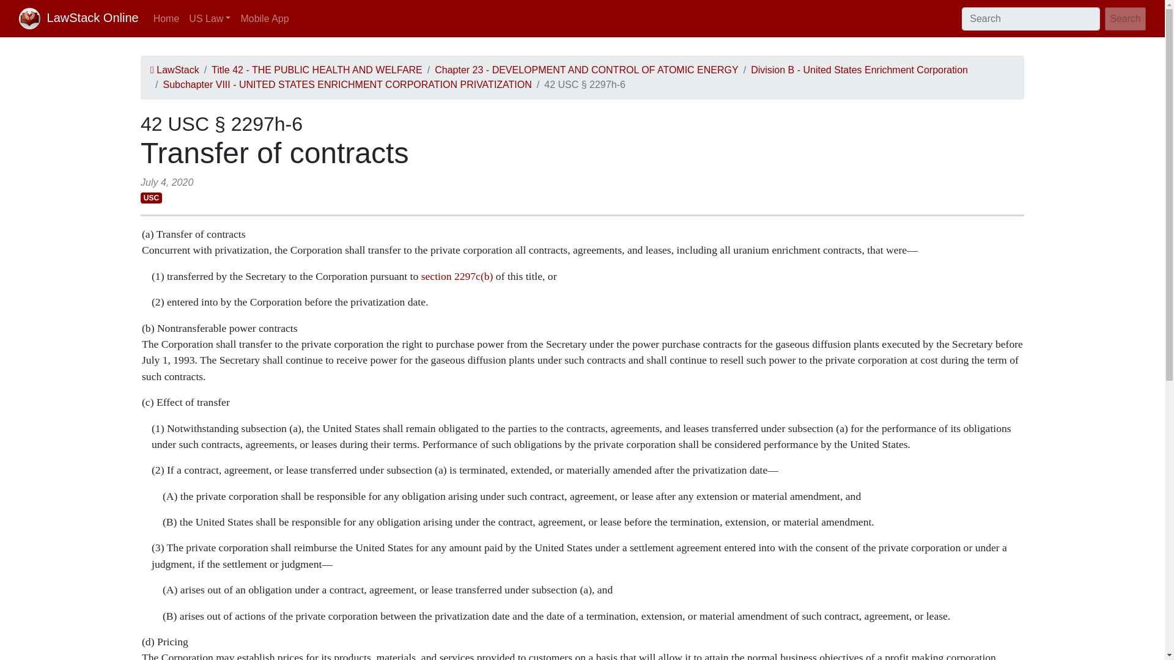  Describe the element at coordinates (1125, 18) in the screenshot. I see `Search` at that location.